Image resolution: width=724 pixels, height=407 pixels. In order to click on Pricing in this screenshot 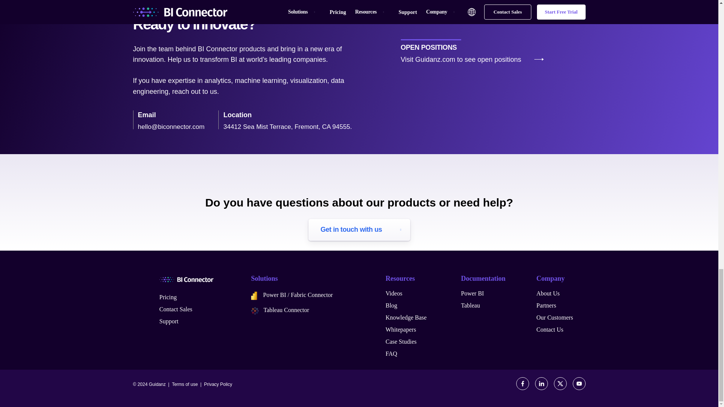, I will do `click(168, 297)`.